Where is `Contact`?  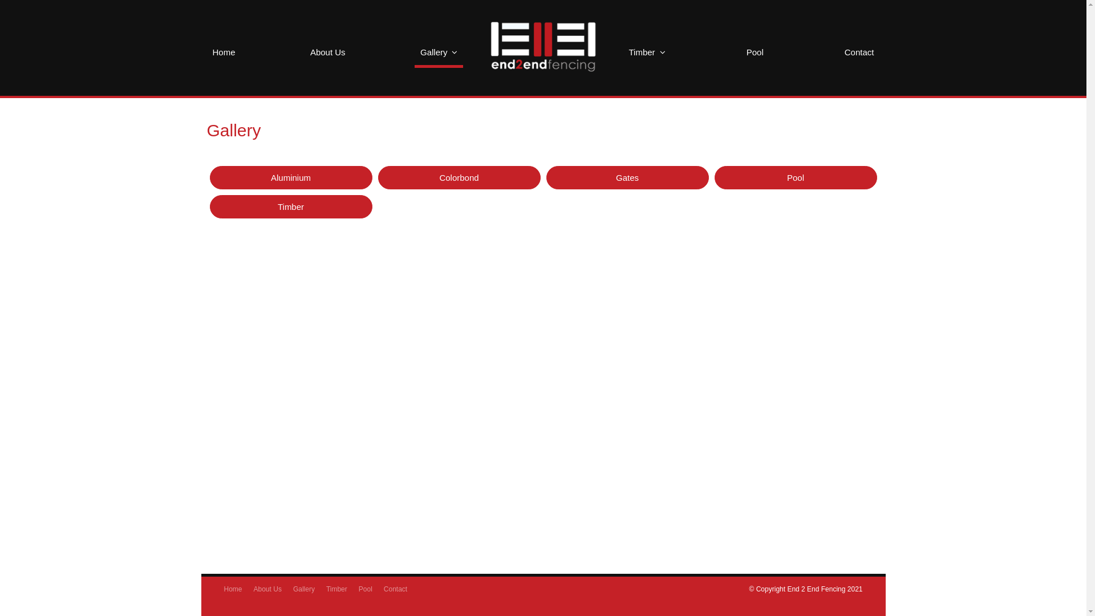 Contact is located at coordinates (396, 589).